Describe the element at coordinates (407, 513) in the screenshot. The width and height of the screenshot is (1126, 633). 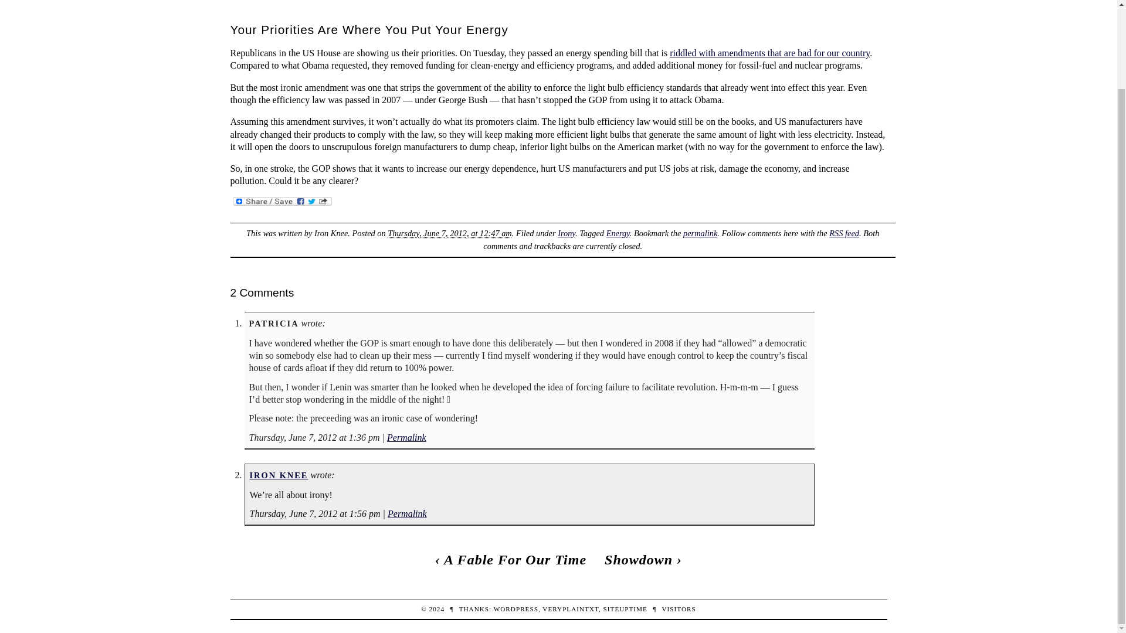
I see `Permalink` at that location.